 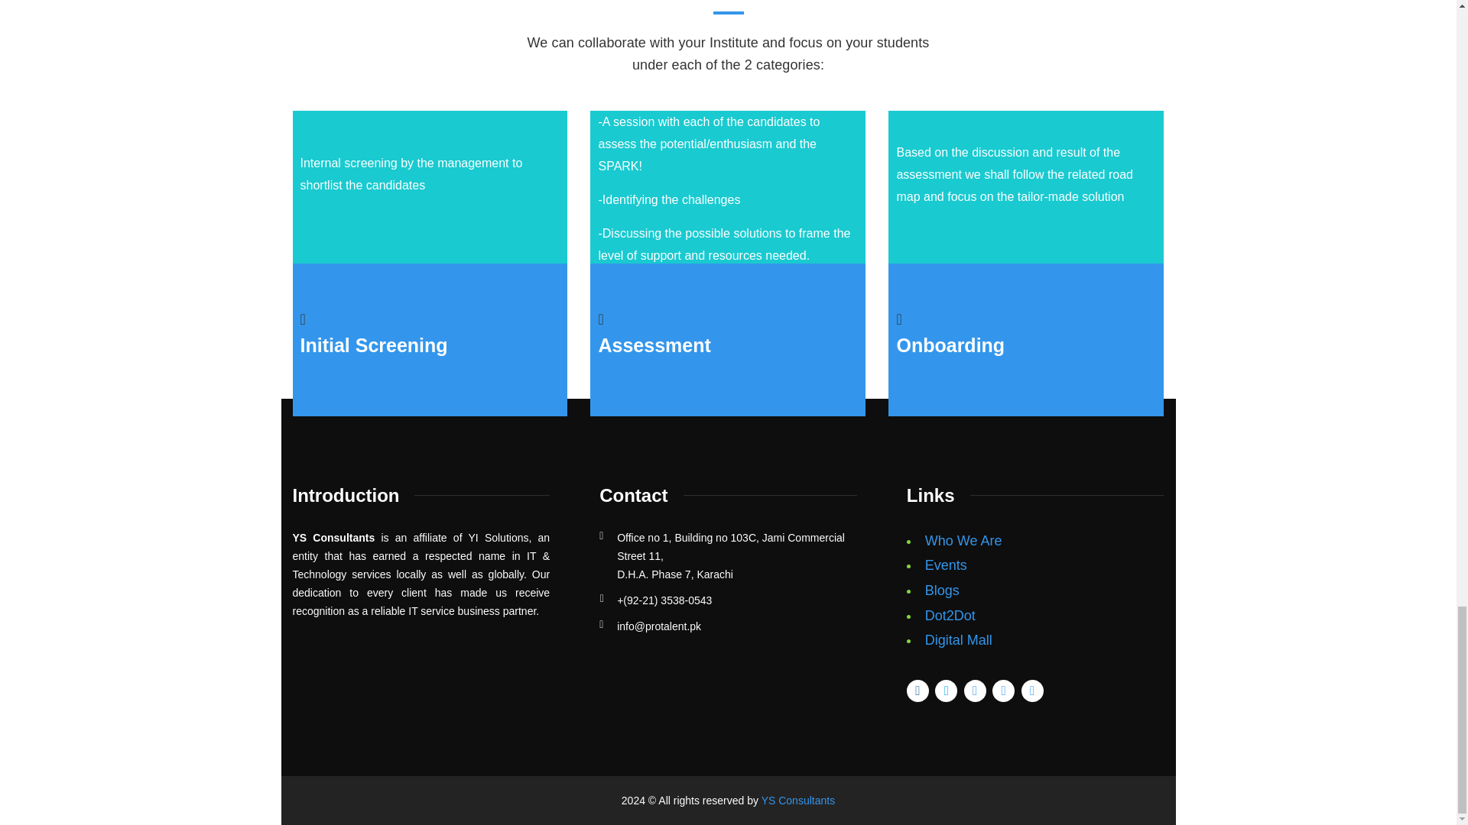 I want to click on DM, so click(x=958, y=640).